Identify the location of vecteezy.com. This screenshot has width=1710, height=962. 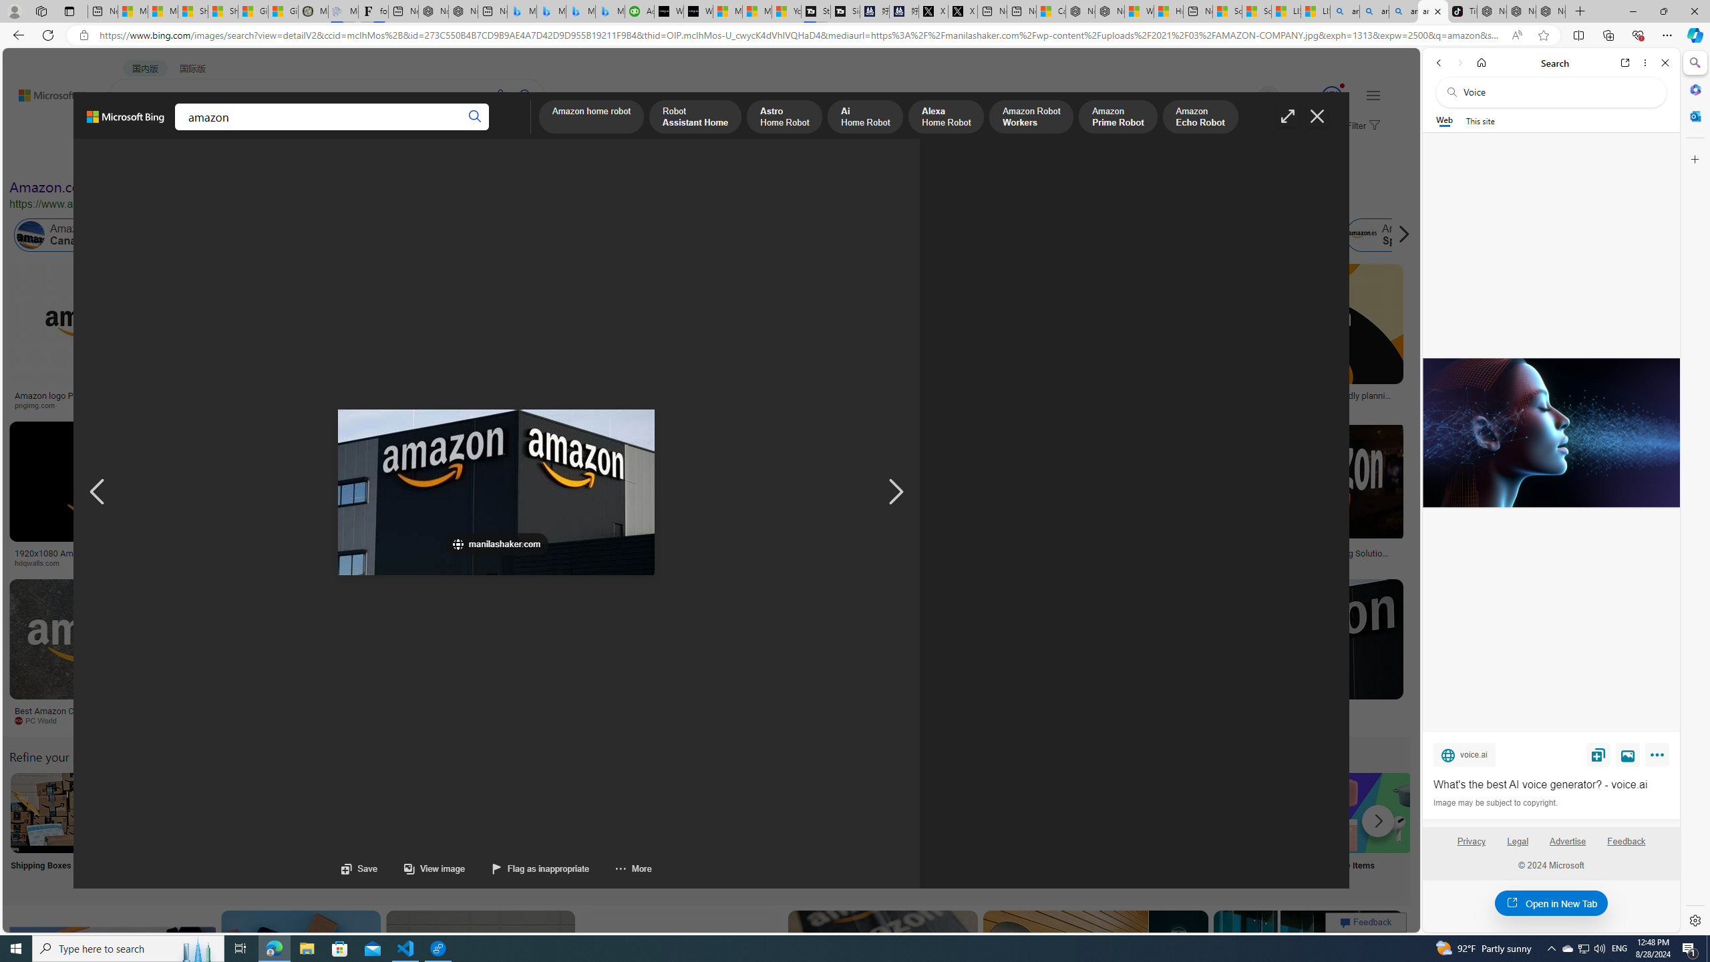
(1102, 563).